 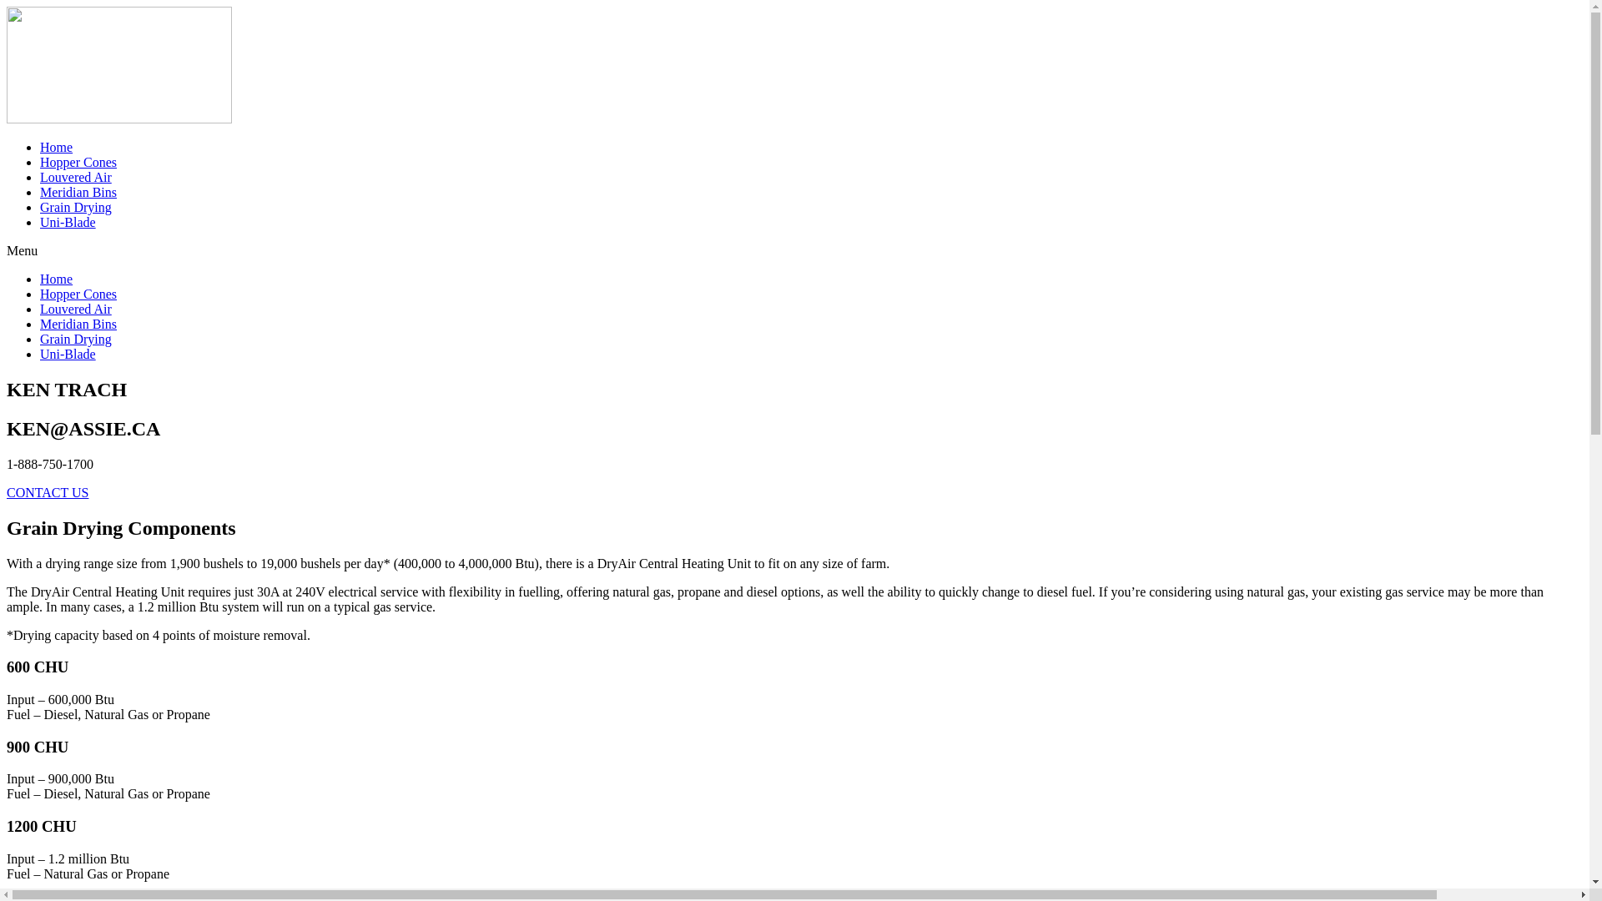 I want to click on Uni-Blade, so click(x=68, y=354).